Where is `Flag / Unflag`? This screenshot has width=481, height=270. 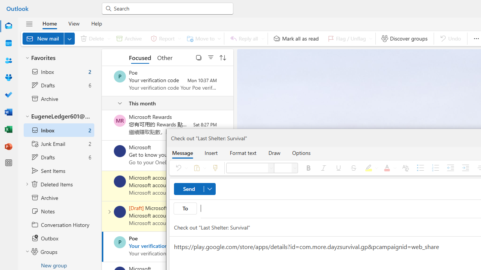 Flag / Unflag is located at coordinates (348, 38).